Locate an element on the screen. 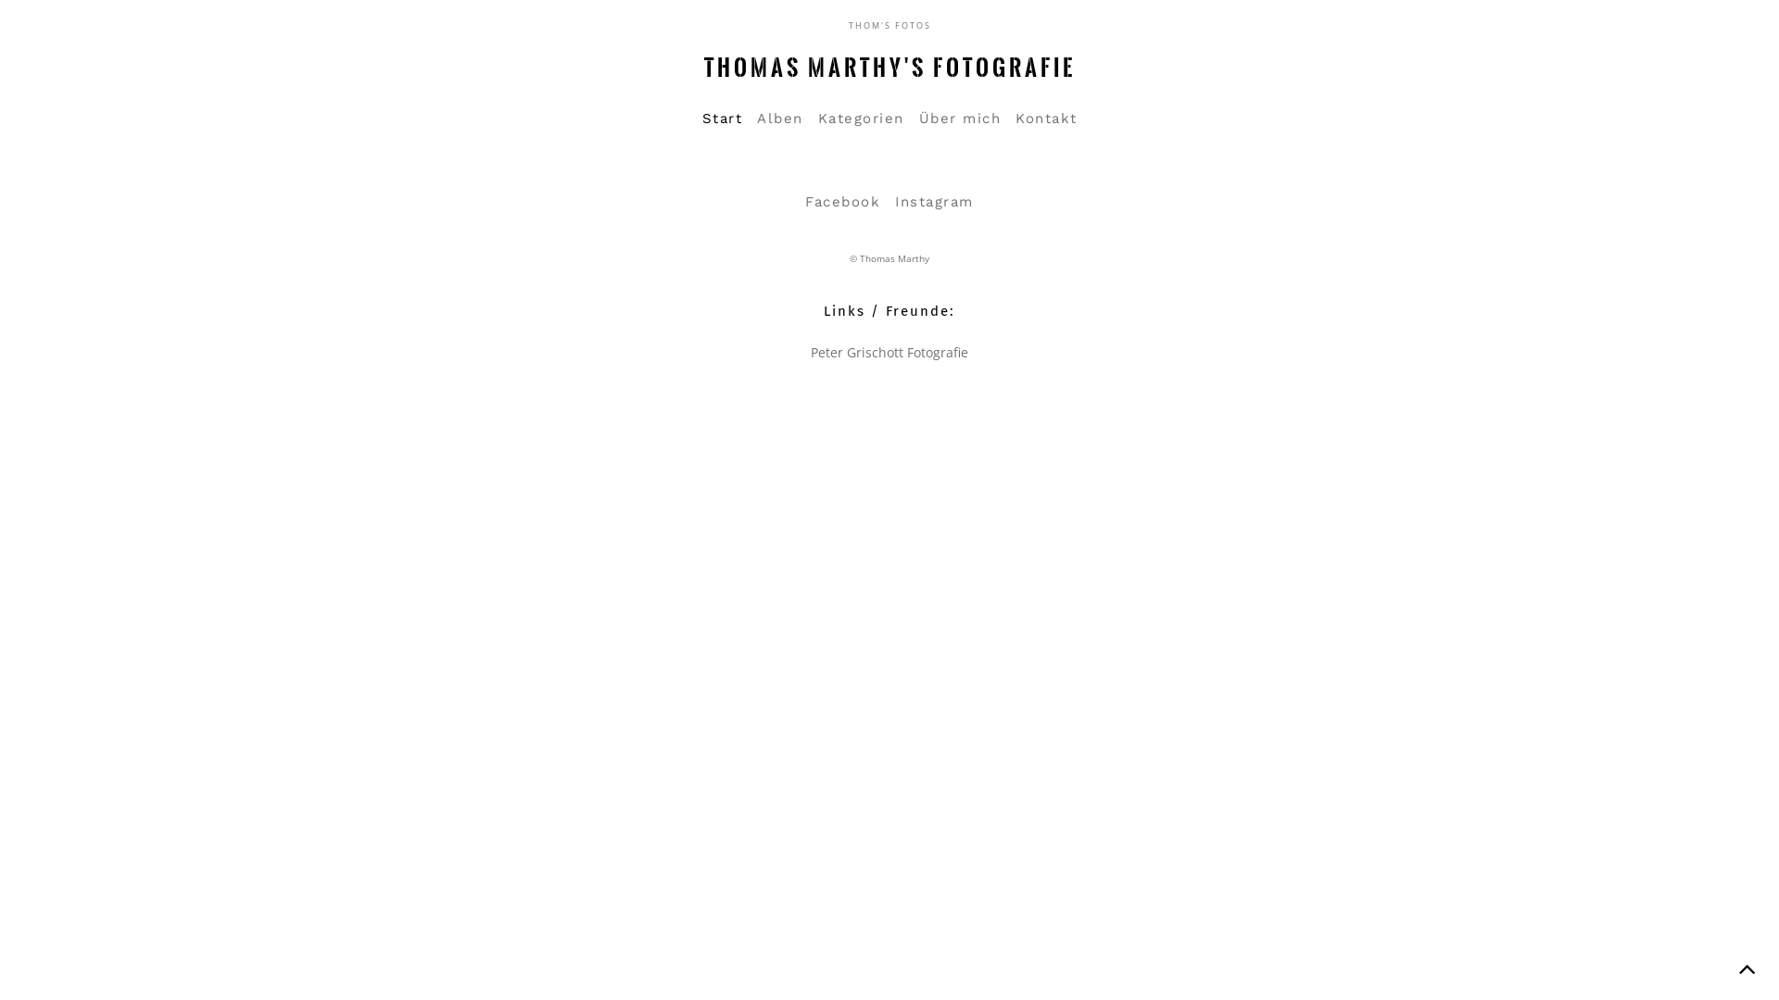  Start is located at coordinates (723, 119).